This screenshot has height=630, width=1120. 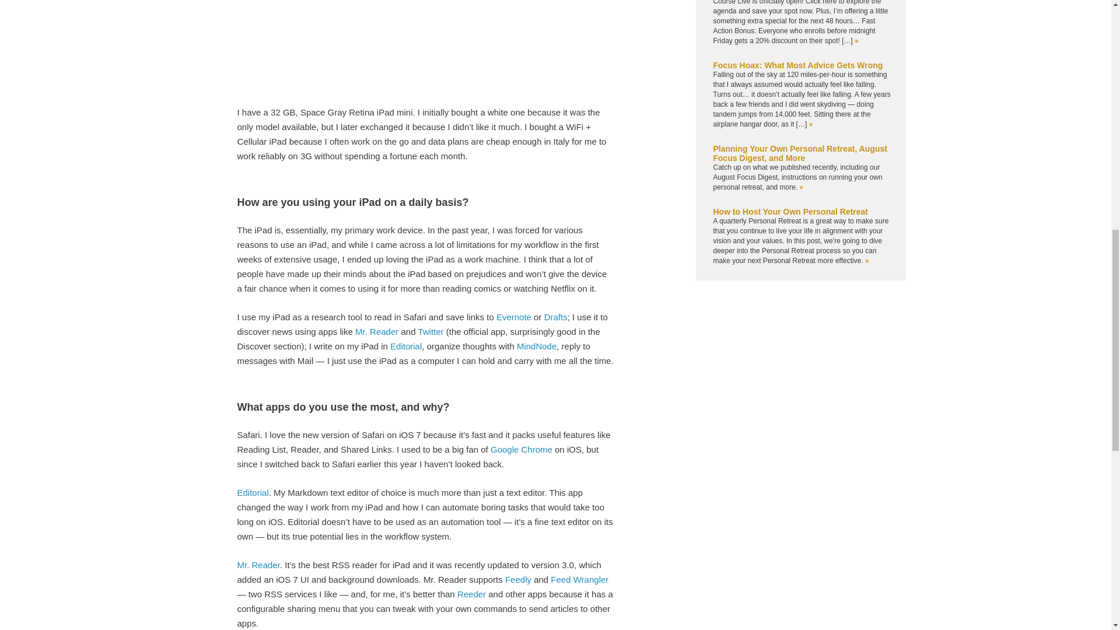 I want to click on Feed Wrangler, so click(x=579, y=579).